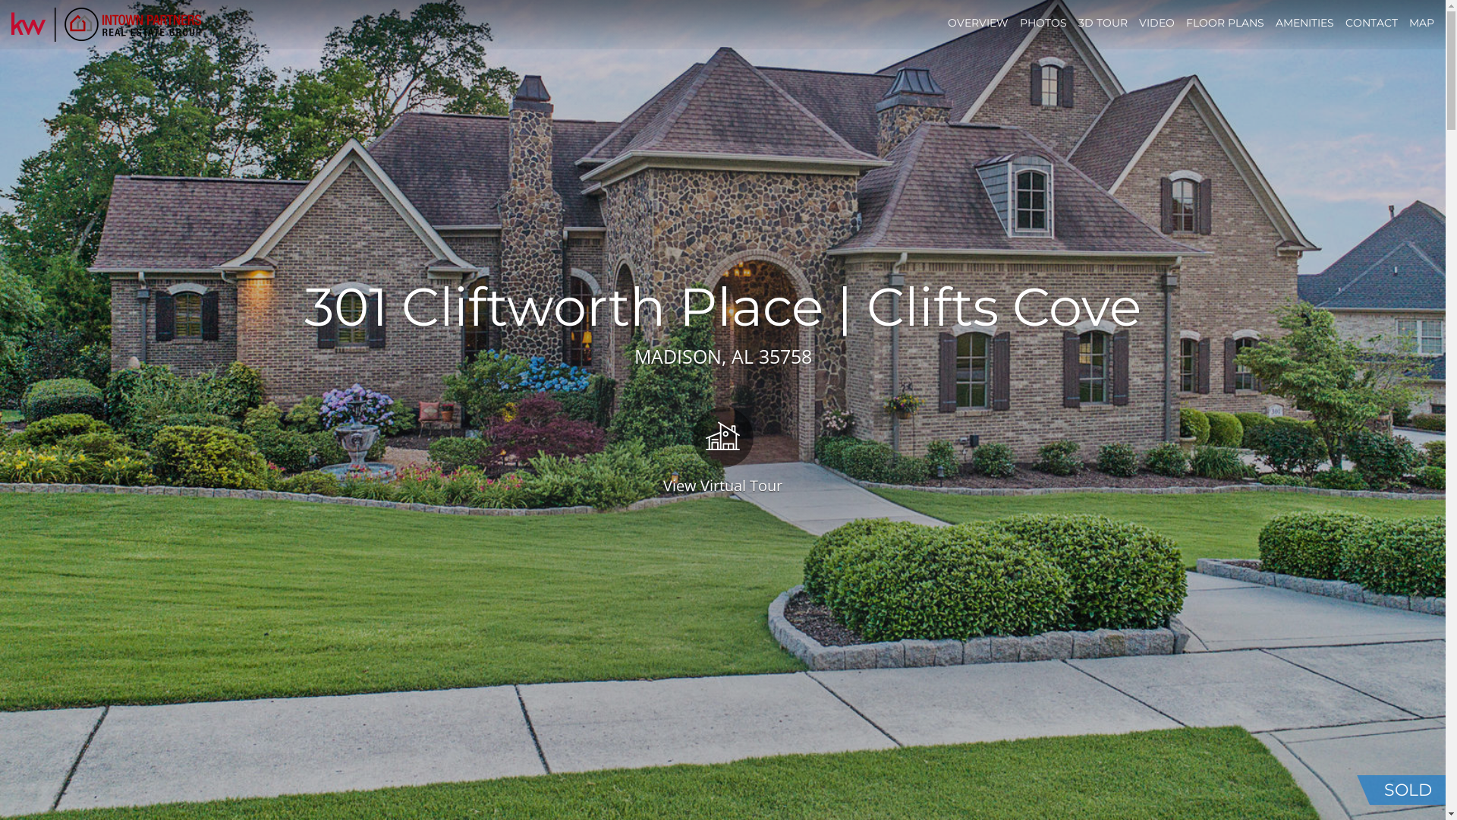  I want to click on 3D TOUR, so click(1103, 23).